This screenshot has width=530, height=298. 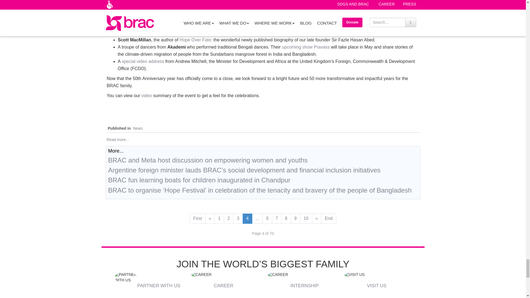 I want to click on Next, so click(x=317, y=219).